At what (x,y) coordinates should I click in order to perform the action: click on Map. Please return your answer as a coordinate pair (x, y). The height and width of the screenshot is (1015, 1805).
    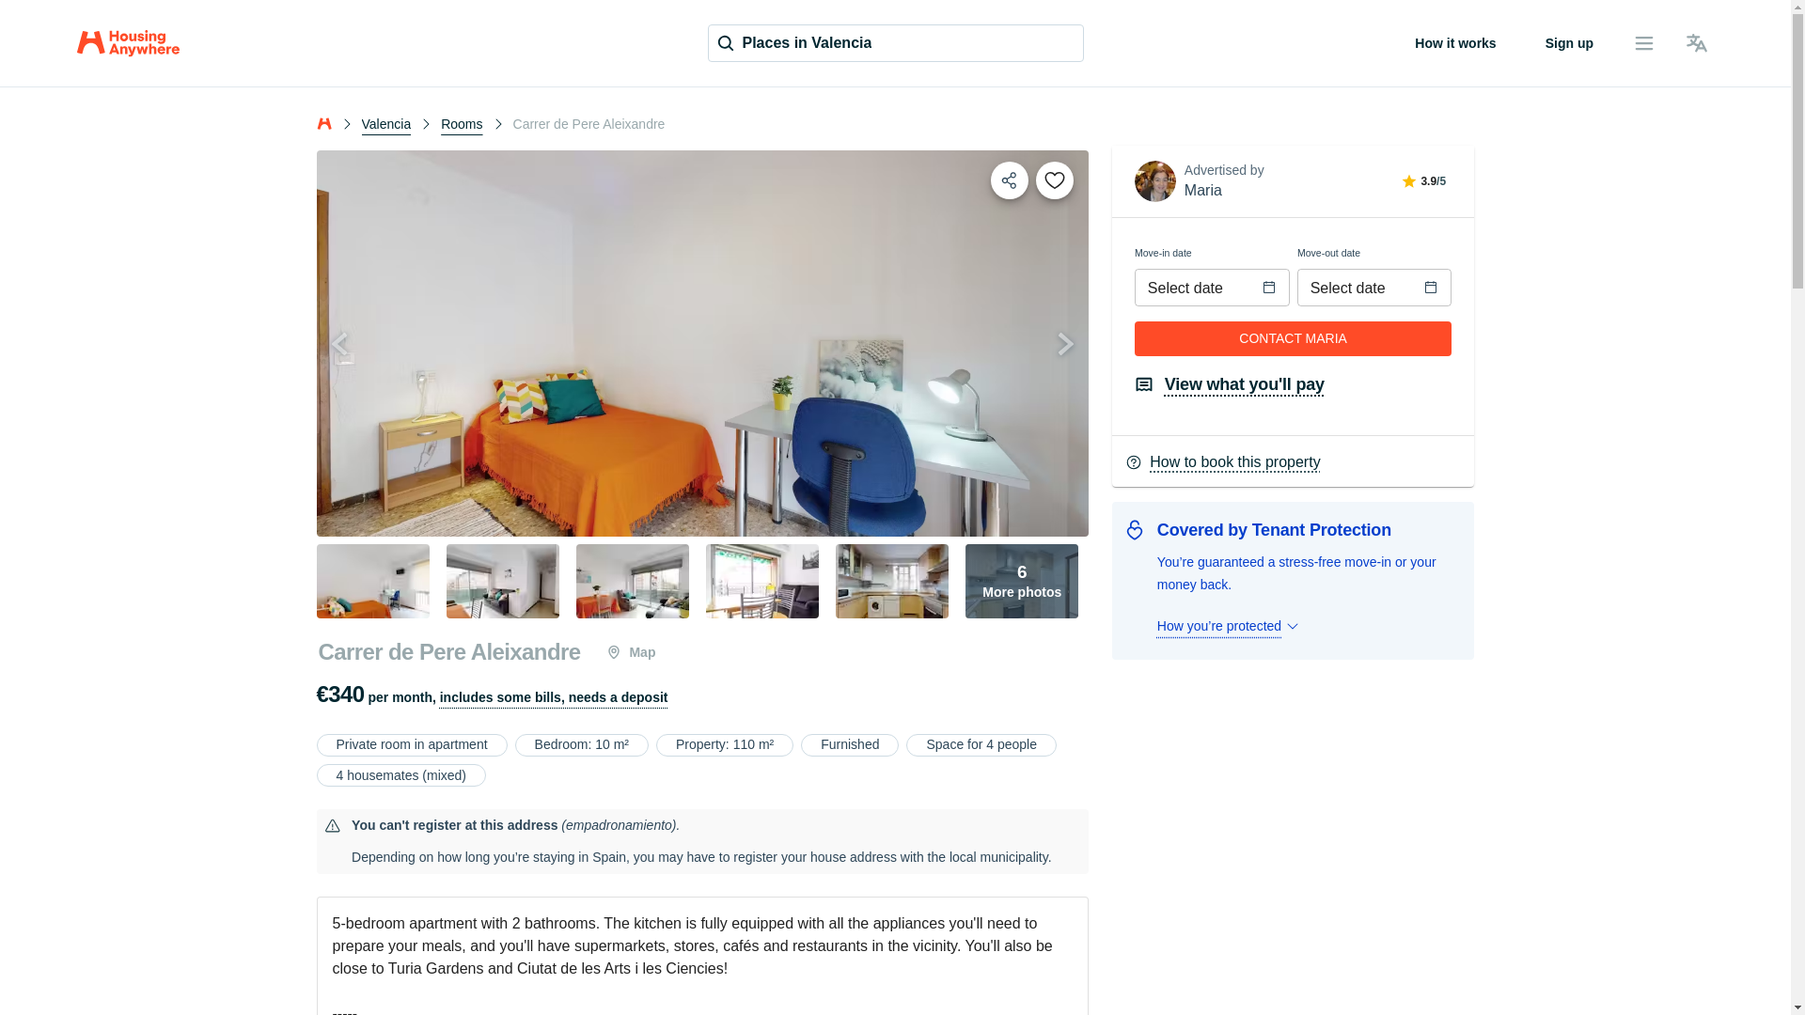
    Looking at the image, I should click on (630, 651).